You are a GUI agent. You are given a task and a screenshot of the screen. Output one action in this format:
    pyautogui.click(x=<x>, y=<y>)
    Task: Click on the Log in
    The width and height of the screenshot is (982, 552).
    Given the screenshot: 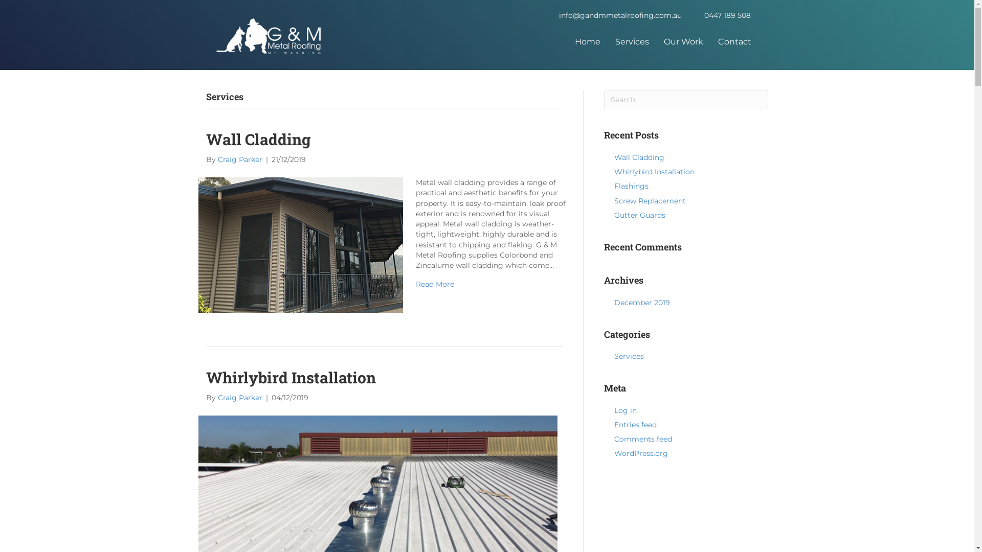 What is the action you would take?
    pyautogui.click(x=626, y=410)
    